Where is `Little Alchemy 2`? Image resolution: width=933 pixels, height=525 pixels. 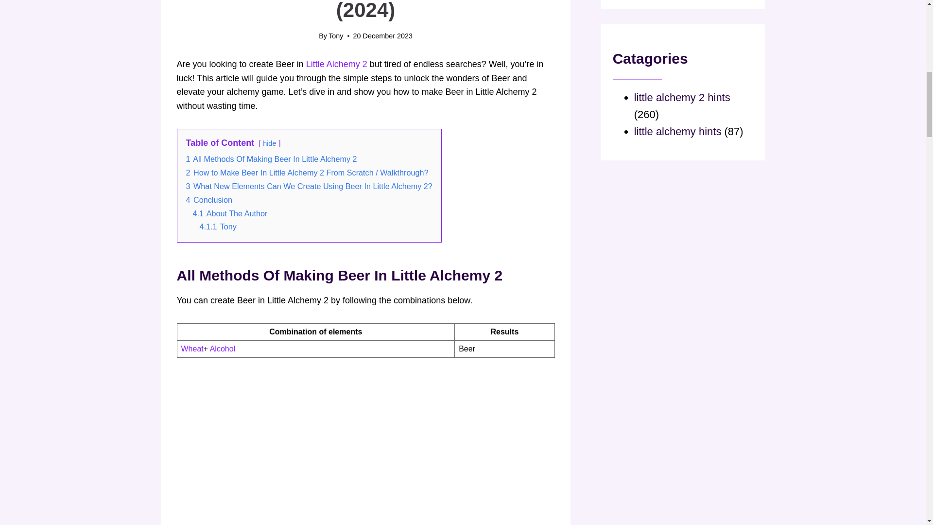
Little Alchemy 2 is located at coordinates (336, 64).